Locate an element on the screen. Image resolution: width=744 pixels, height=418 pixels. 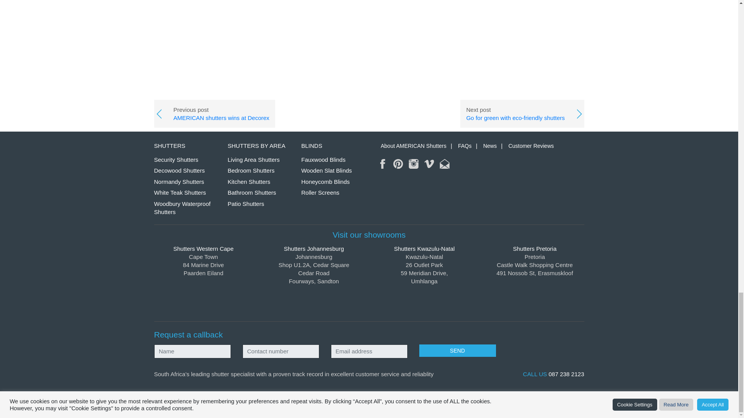
Terms of use is located at coordinates (289, 402).